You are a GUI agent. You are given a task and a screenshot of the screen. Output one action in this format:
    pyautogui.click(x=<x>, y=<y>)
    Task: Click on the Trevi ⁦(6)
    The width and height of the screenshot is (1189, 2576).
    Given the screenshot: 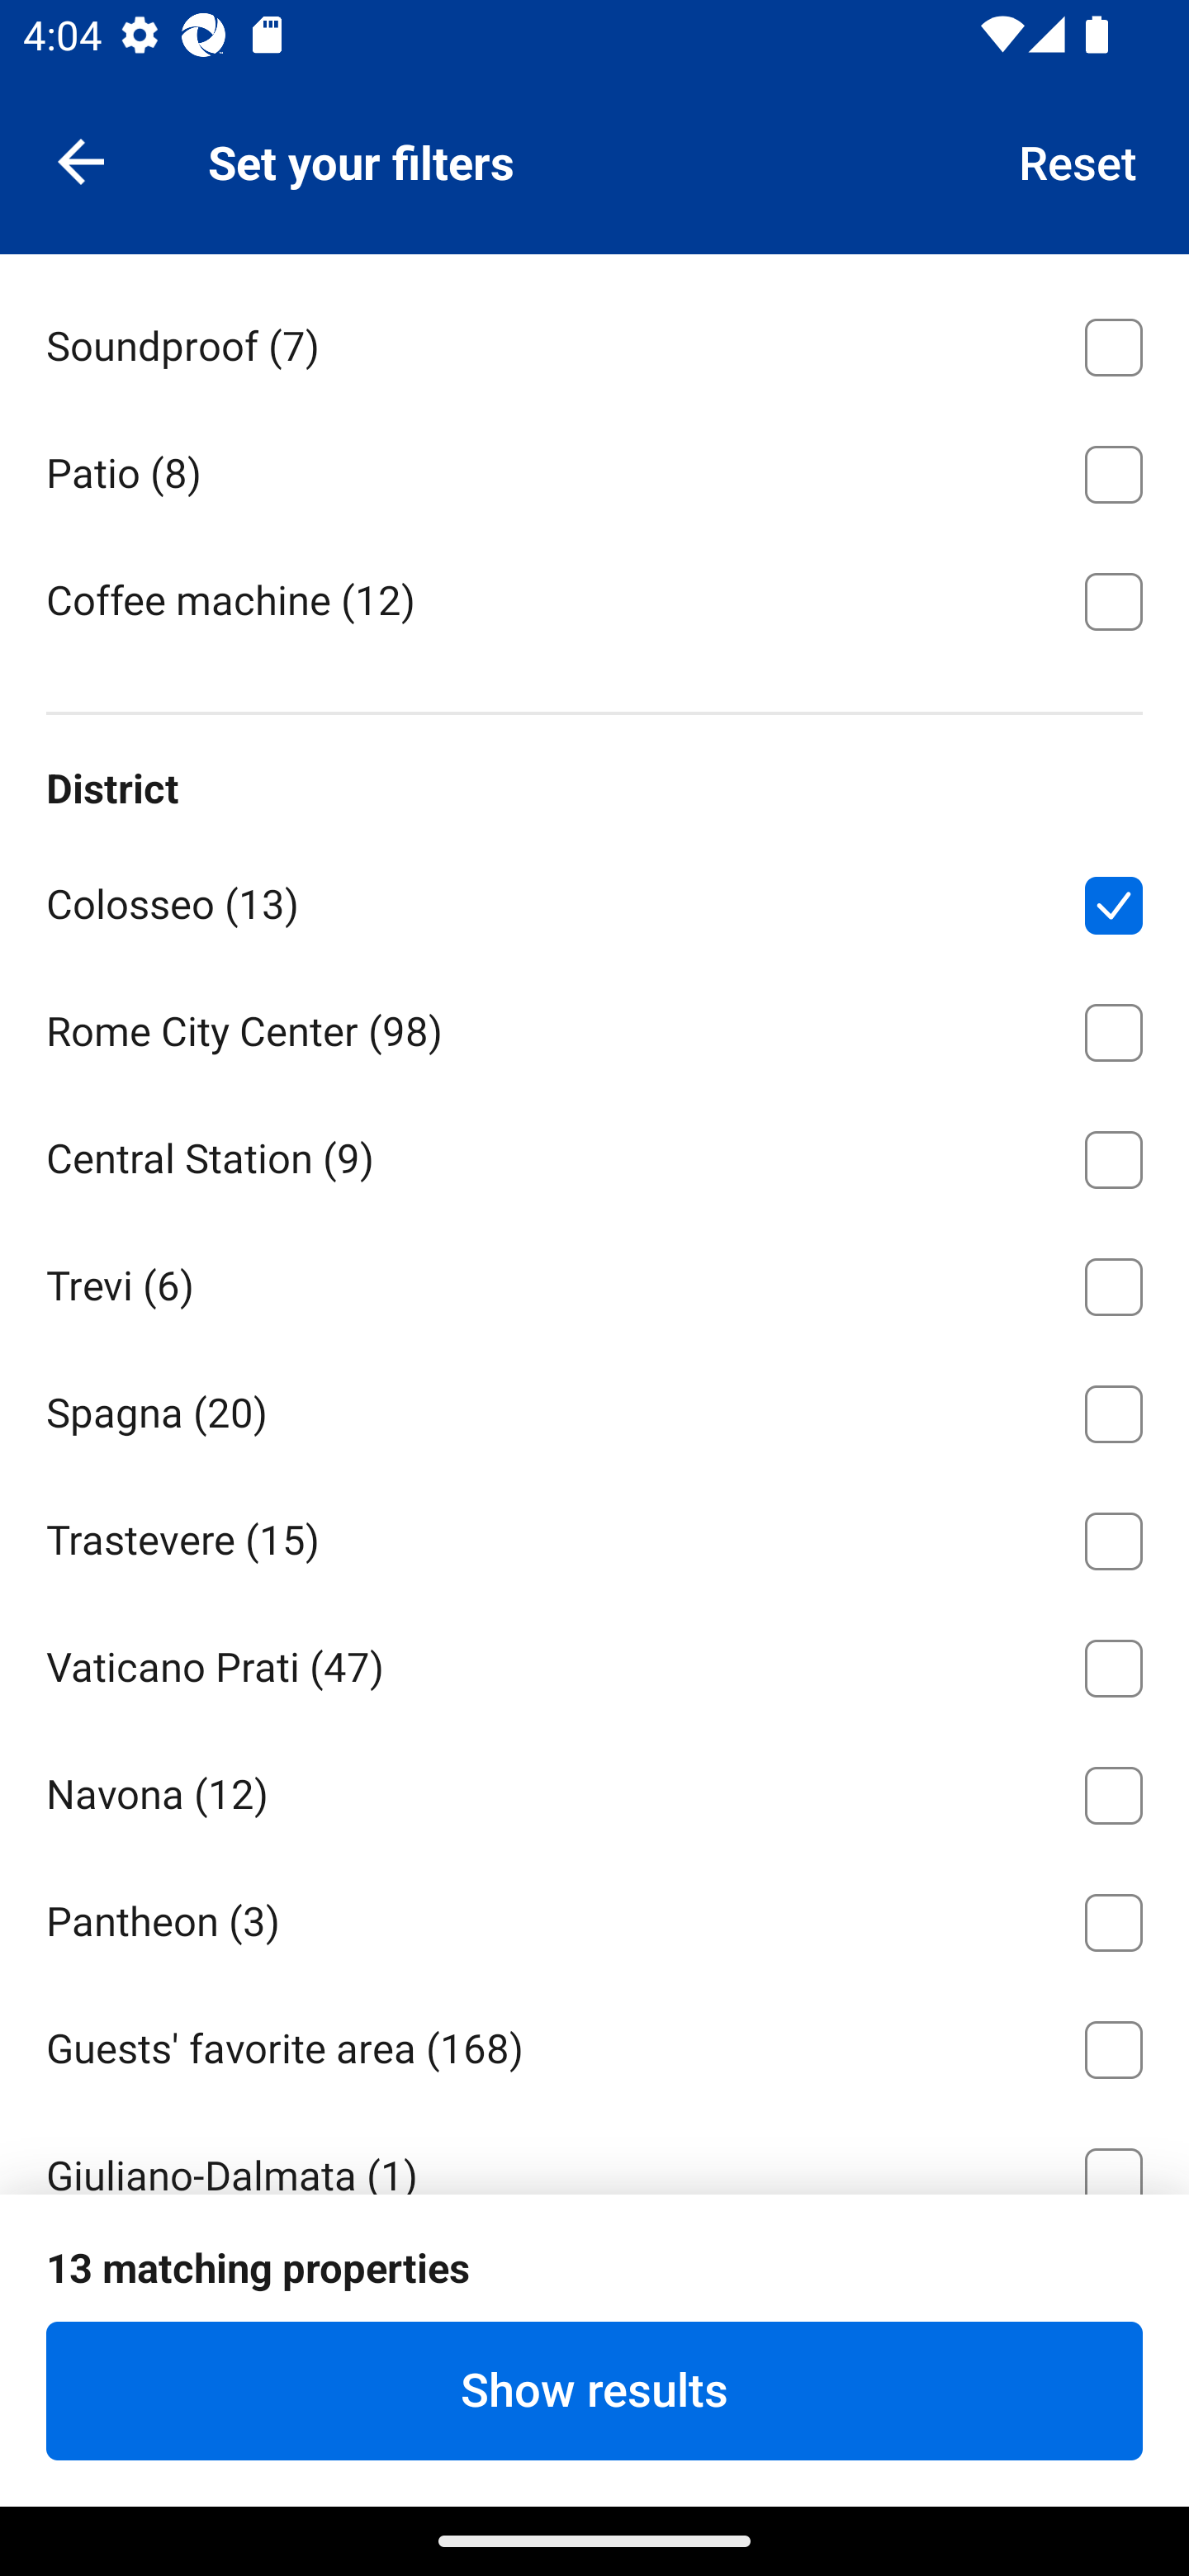 What is the action you would take?
    pyautogui.click(x=594, y=1281)
    